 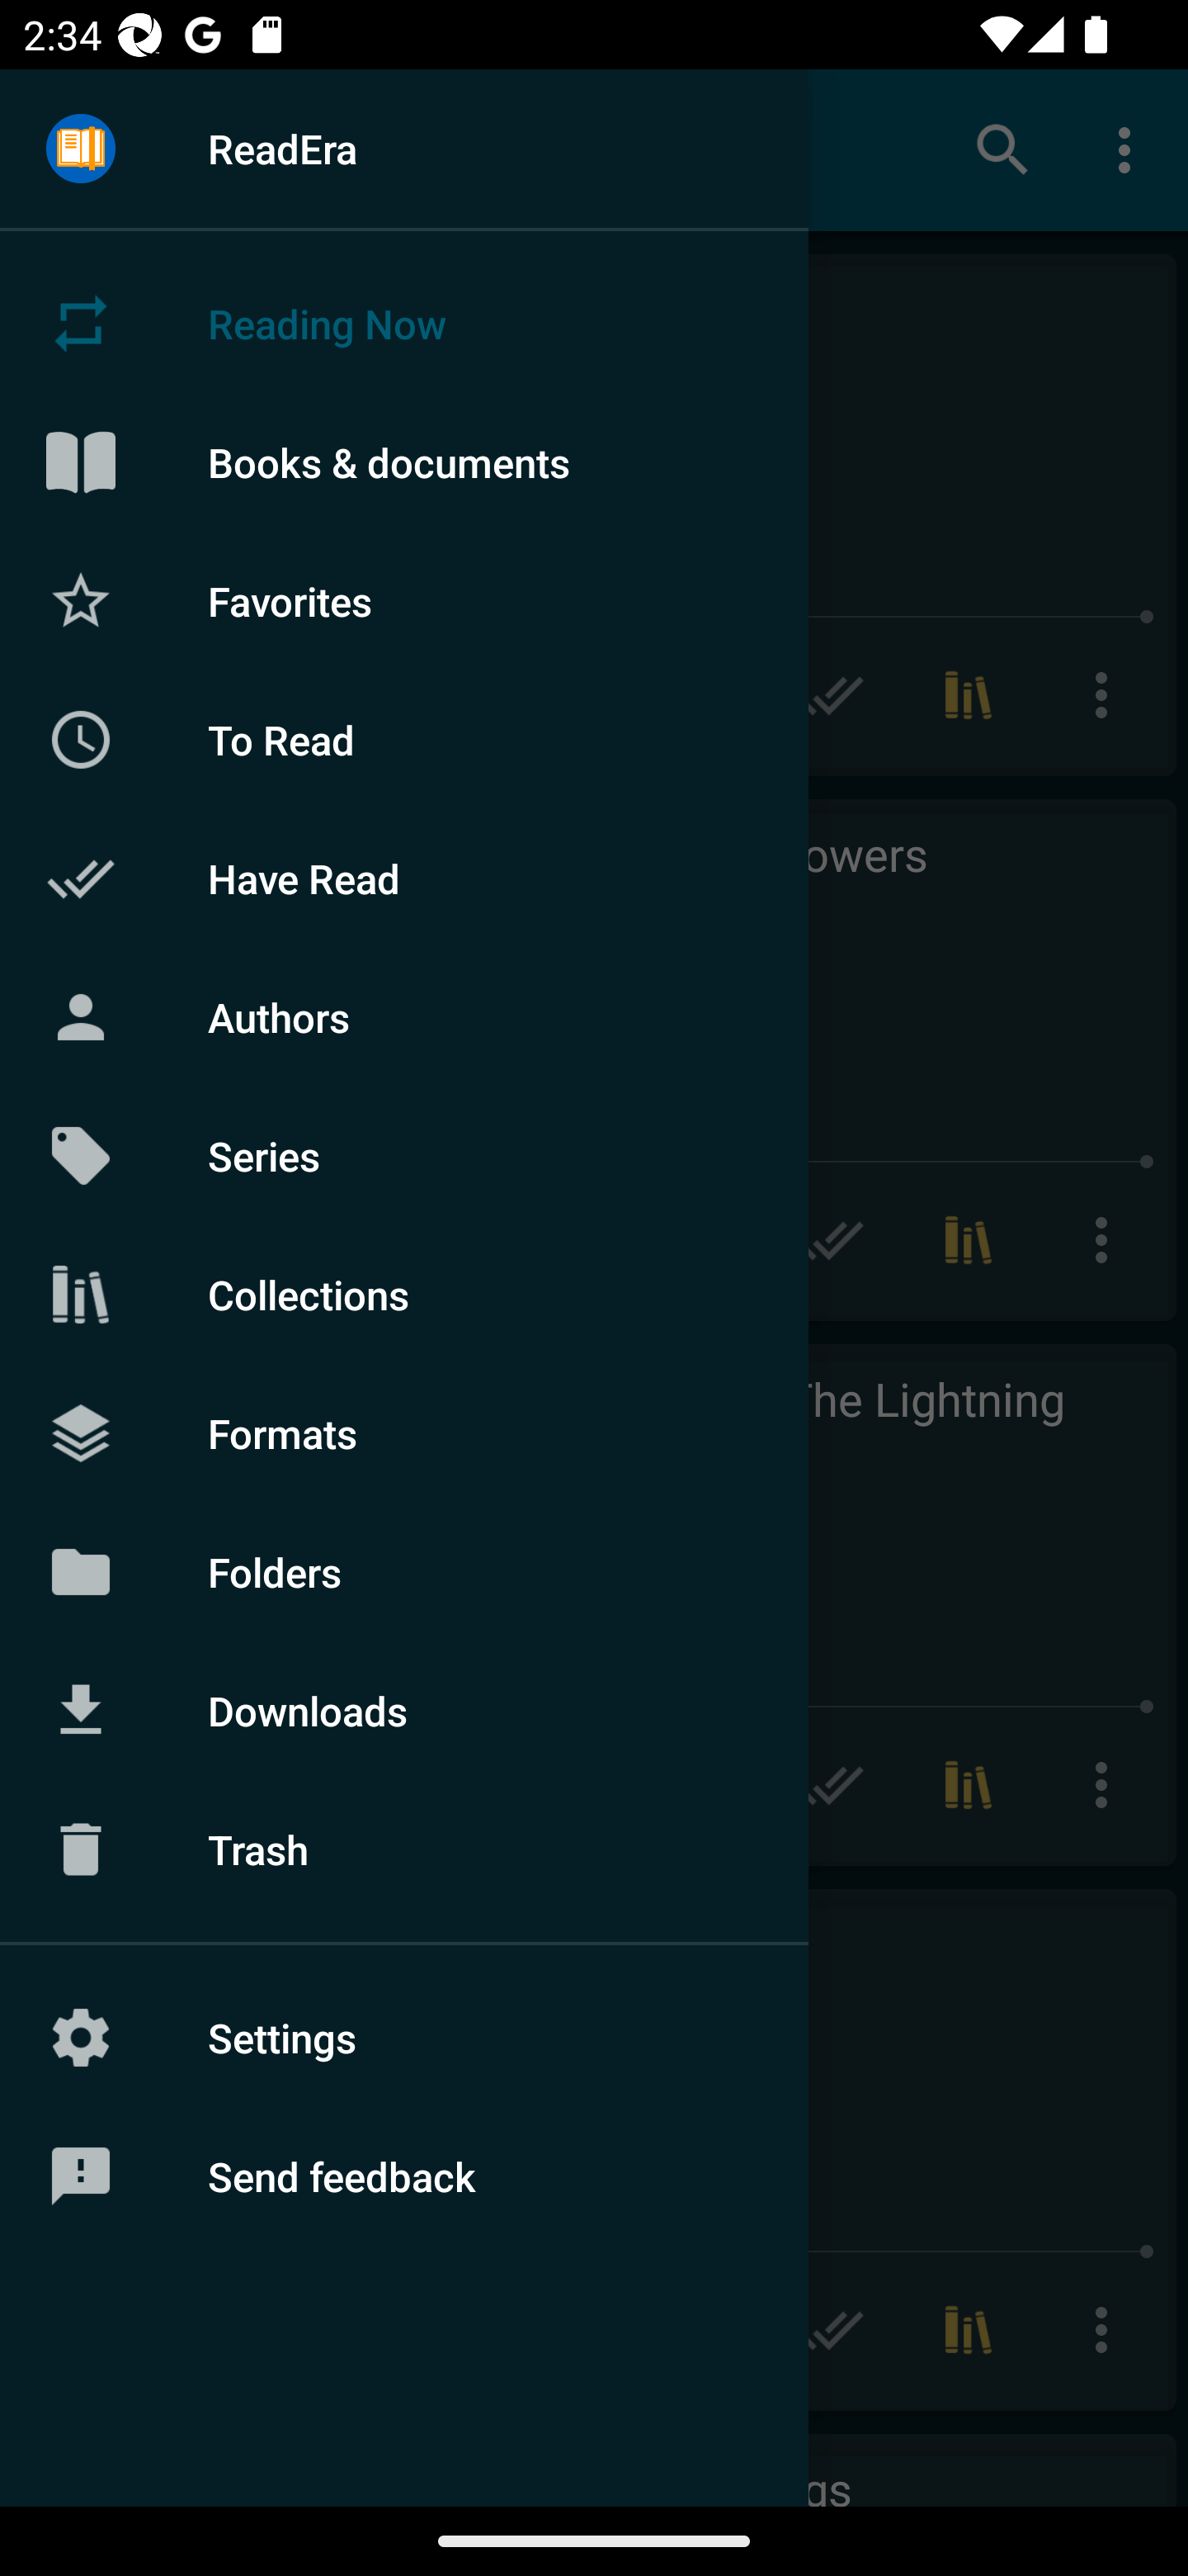 What do you see at coordinates (404, 1156) in the screenshot?
I see `Series` at bounding box center [404, 1156].